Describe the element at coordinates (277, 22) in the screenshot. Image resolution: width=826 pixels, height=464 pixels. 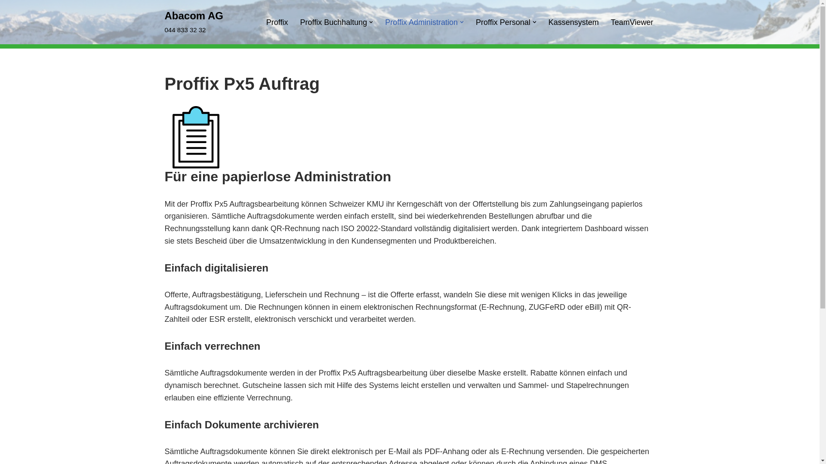
I see `Proffix` at that location.